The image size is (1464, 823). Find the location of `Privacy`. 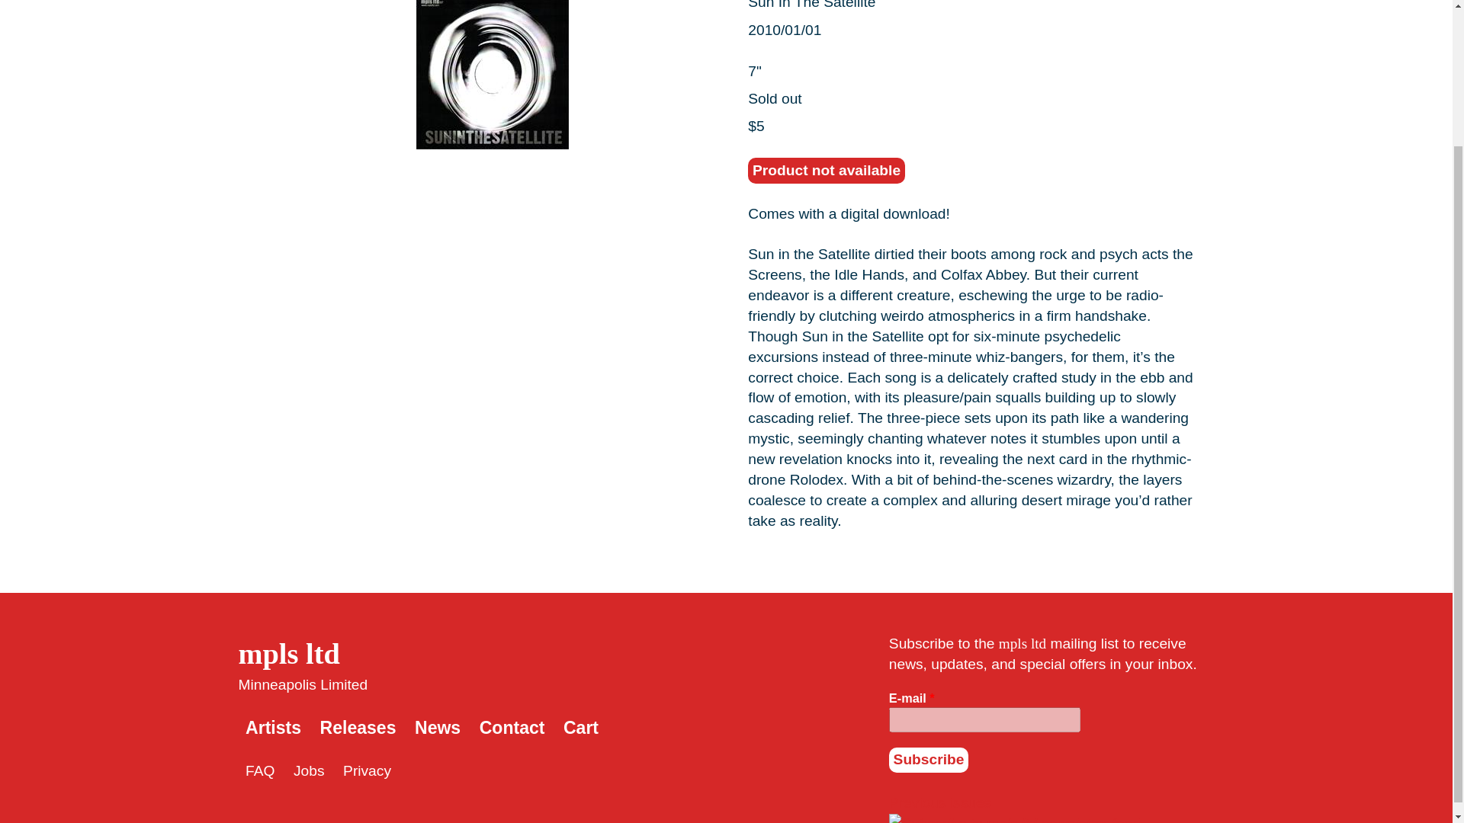

Privacy is located at coordinates (366, 771).